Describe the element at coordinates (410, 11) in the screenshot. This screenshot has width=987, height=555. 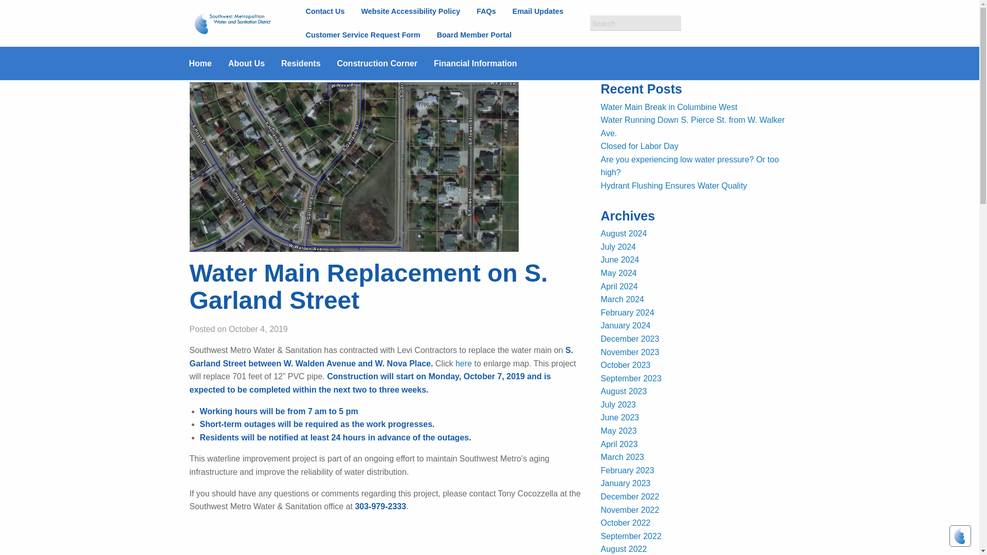
I see `Website Accessibility Policy` at that location.